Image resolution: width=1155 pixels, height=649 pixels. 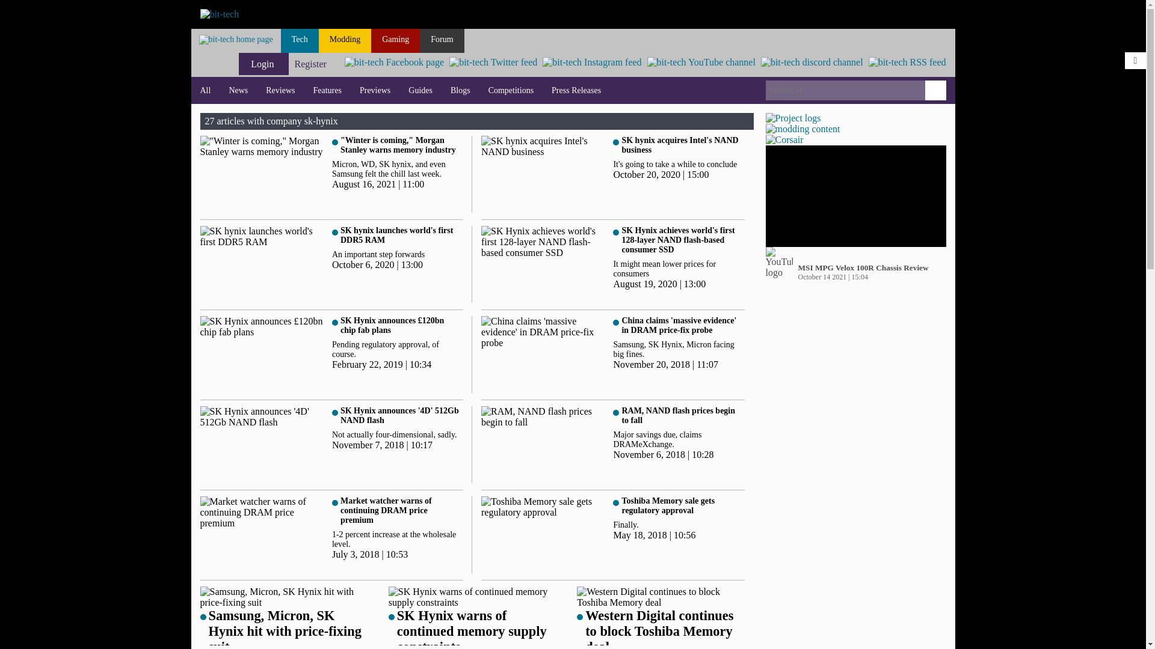 I want to click on Blogs, so click(x=460, y=90).